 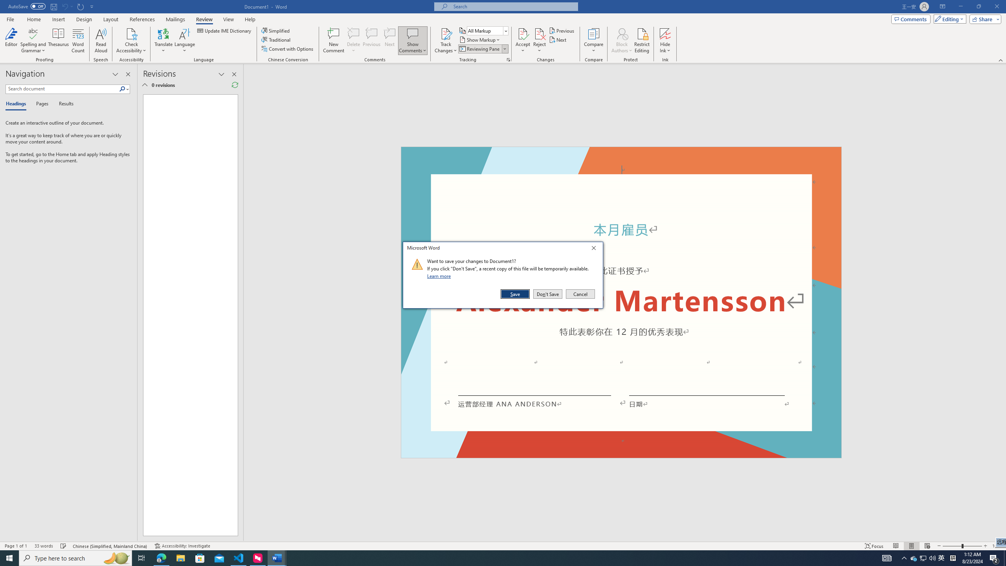 What do you see at coordinates (185, 40) in the screenshot?
I see `Language` at bounding box center [185, 40].